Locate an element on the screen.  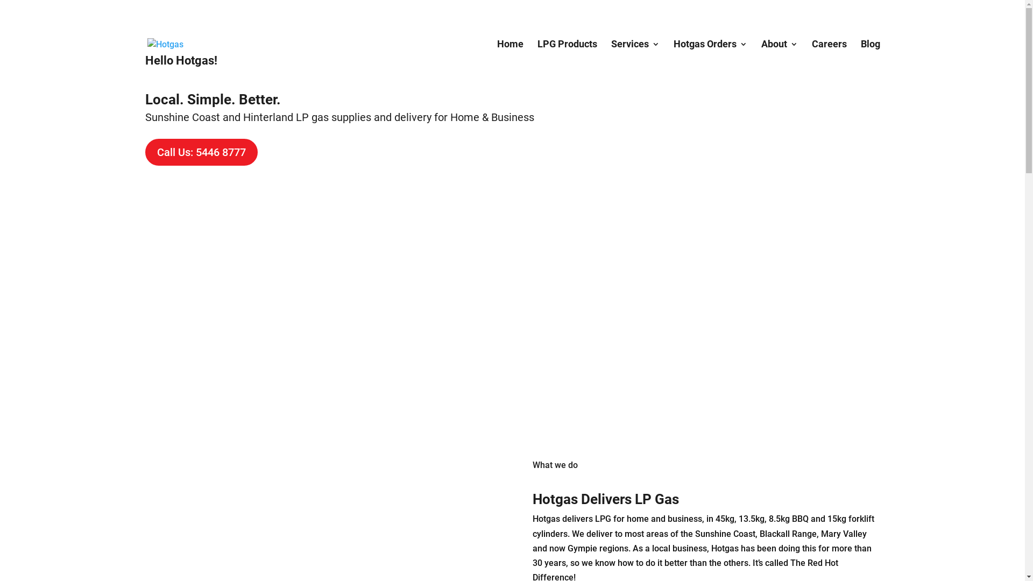
Hotgas Tanks is located at coordinates (712, 122).